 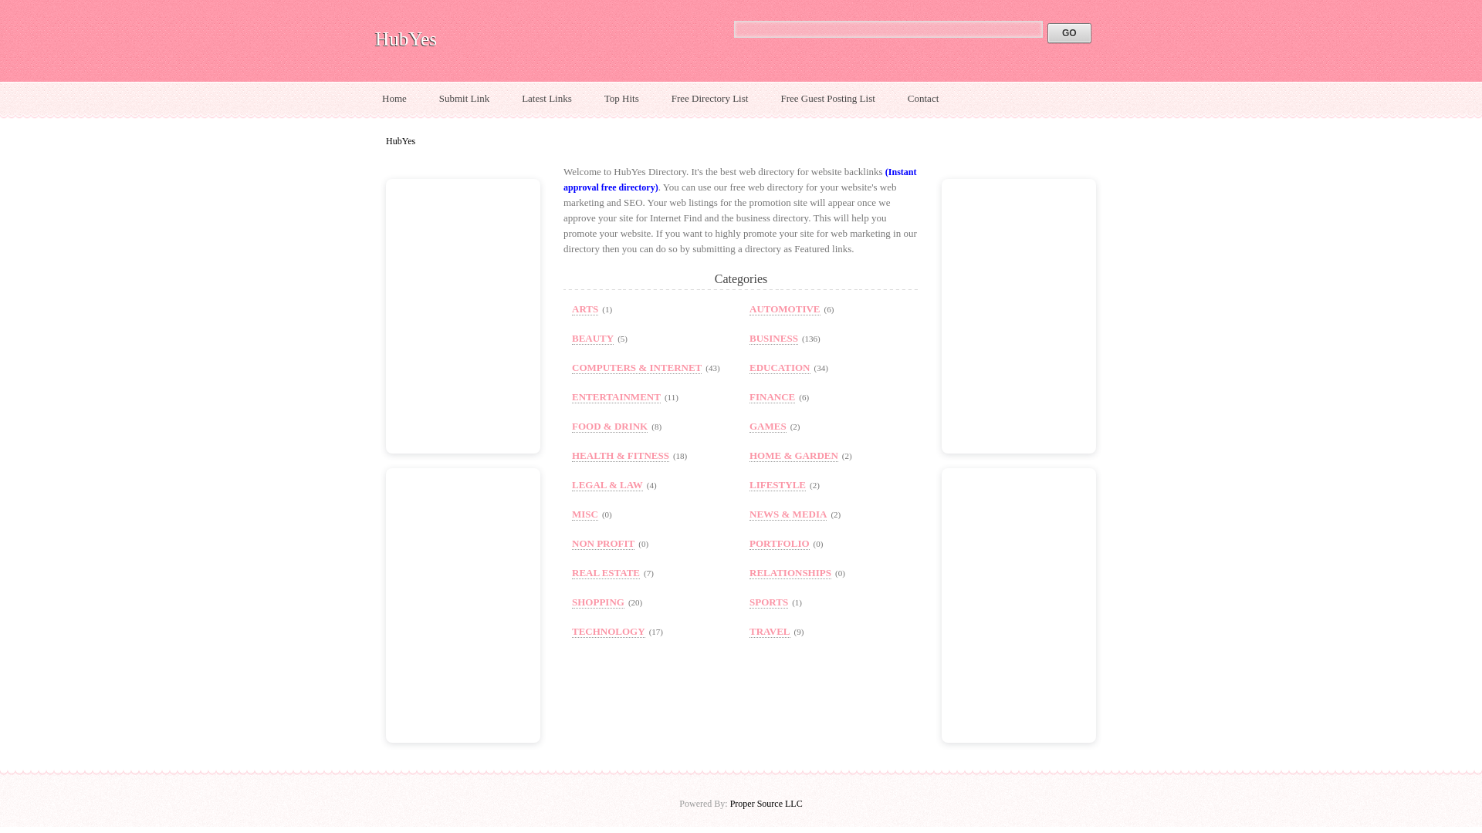 I want to click on Home, so click(x=394, y=99).